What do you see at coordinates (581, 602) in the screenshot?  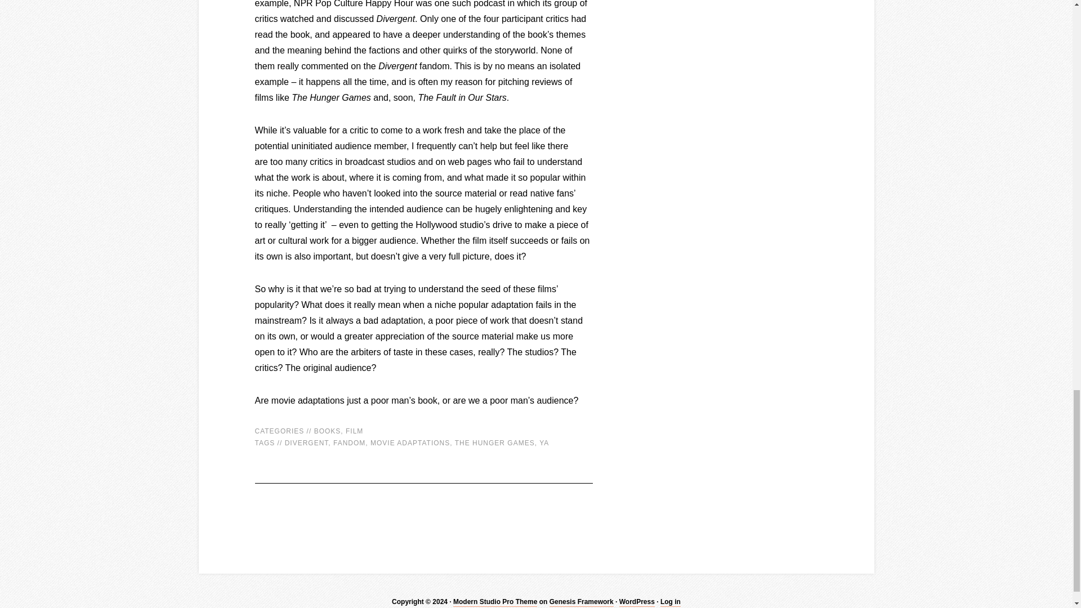 I see `Genesis Framework` at bounding box center [581, 602].